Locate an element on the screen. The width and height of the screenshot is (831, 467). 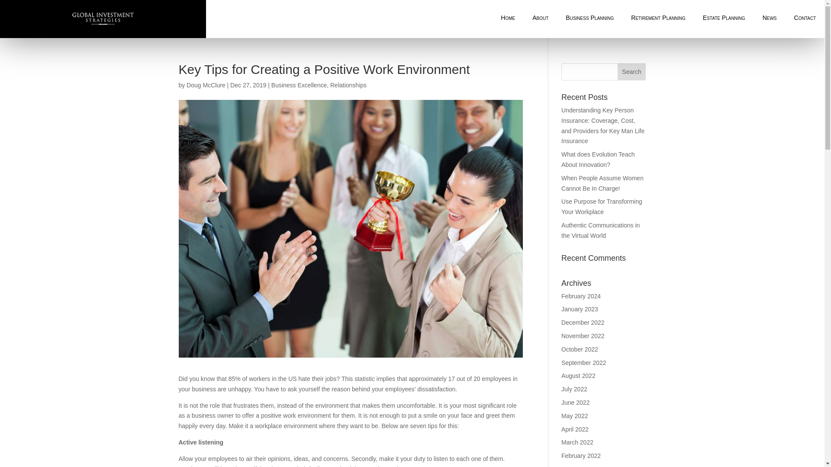
Estate Planning is located at coordinates (724, 18).